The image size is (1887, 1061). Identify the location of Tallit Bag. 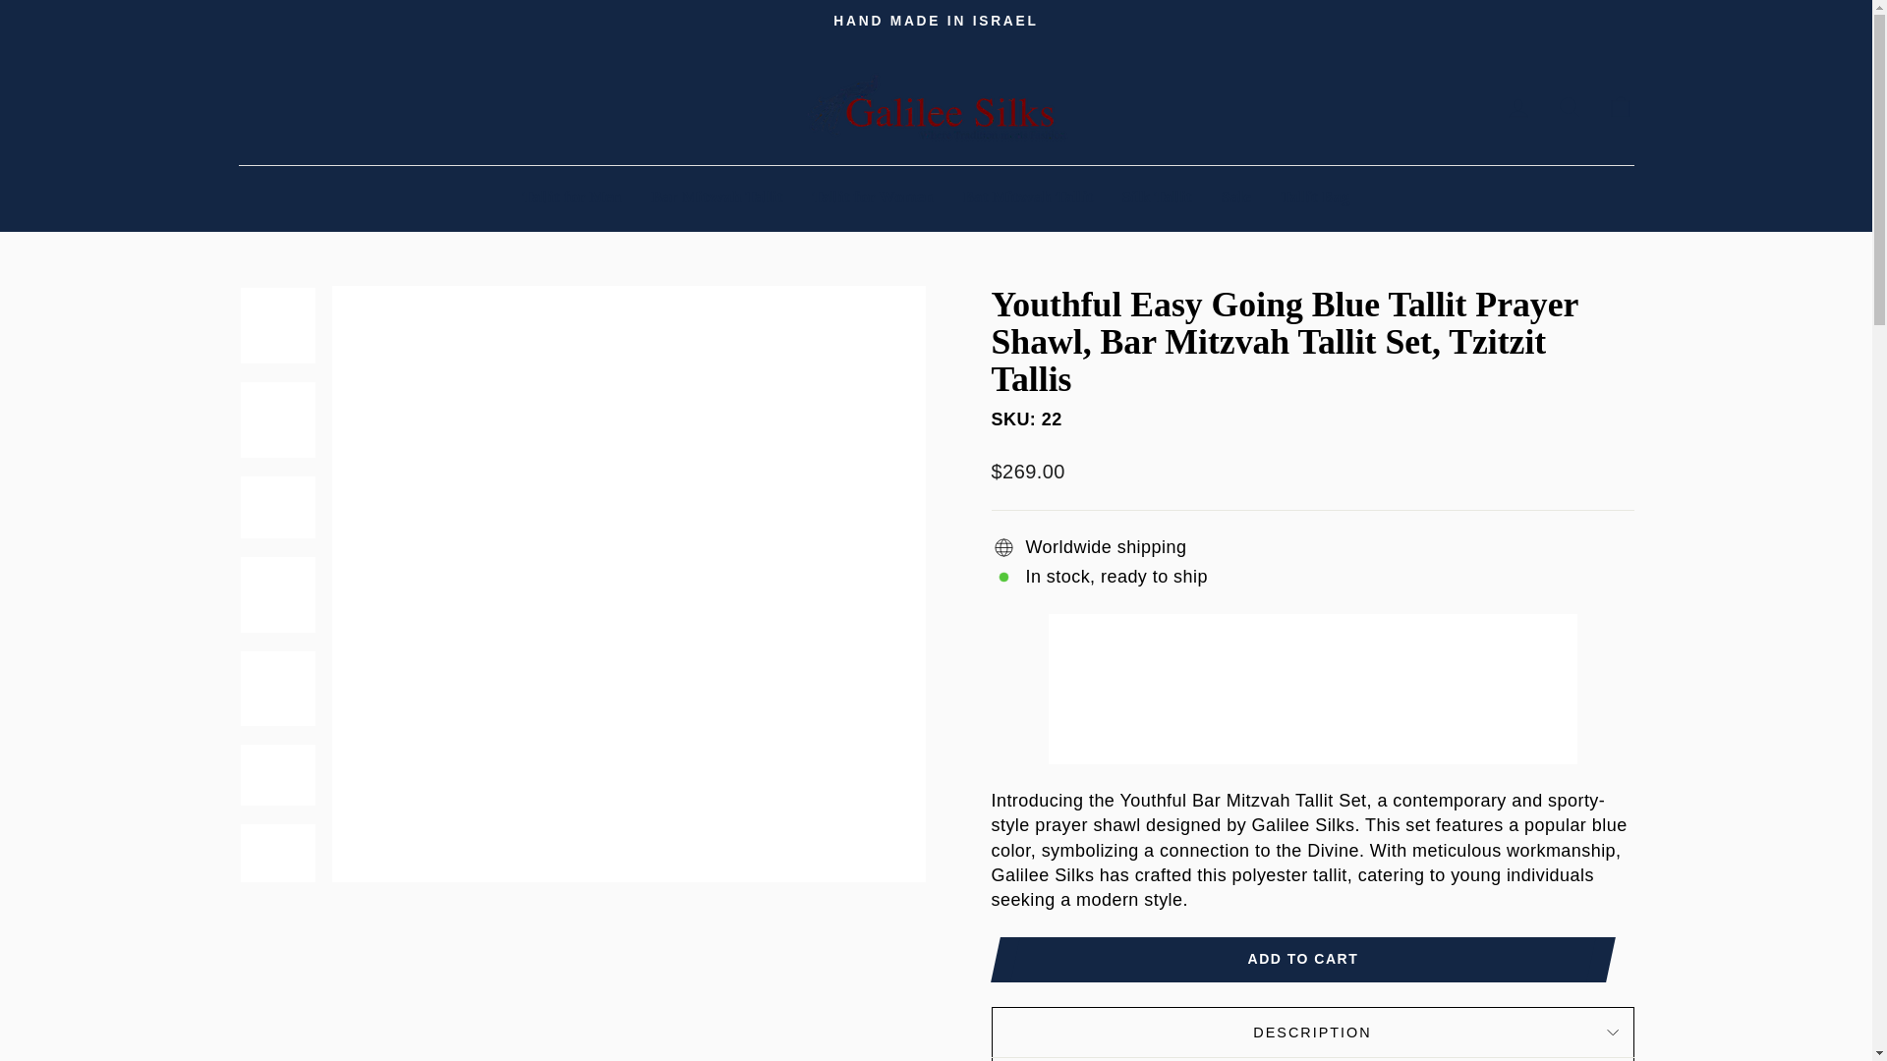
(1315, 196).